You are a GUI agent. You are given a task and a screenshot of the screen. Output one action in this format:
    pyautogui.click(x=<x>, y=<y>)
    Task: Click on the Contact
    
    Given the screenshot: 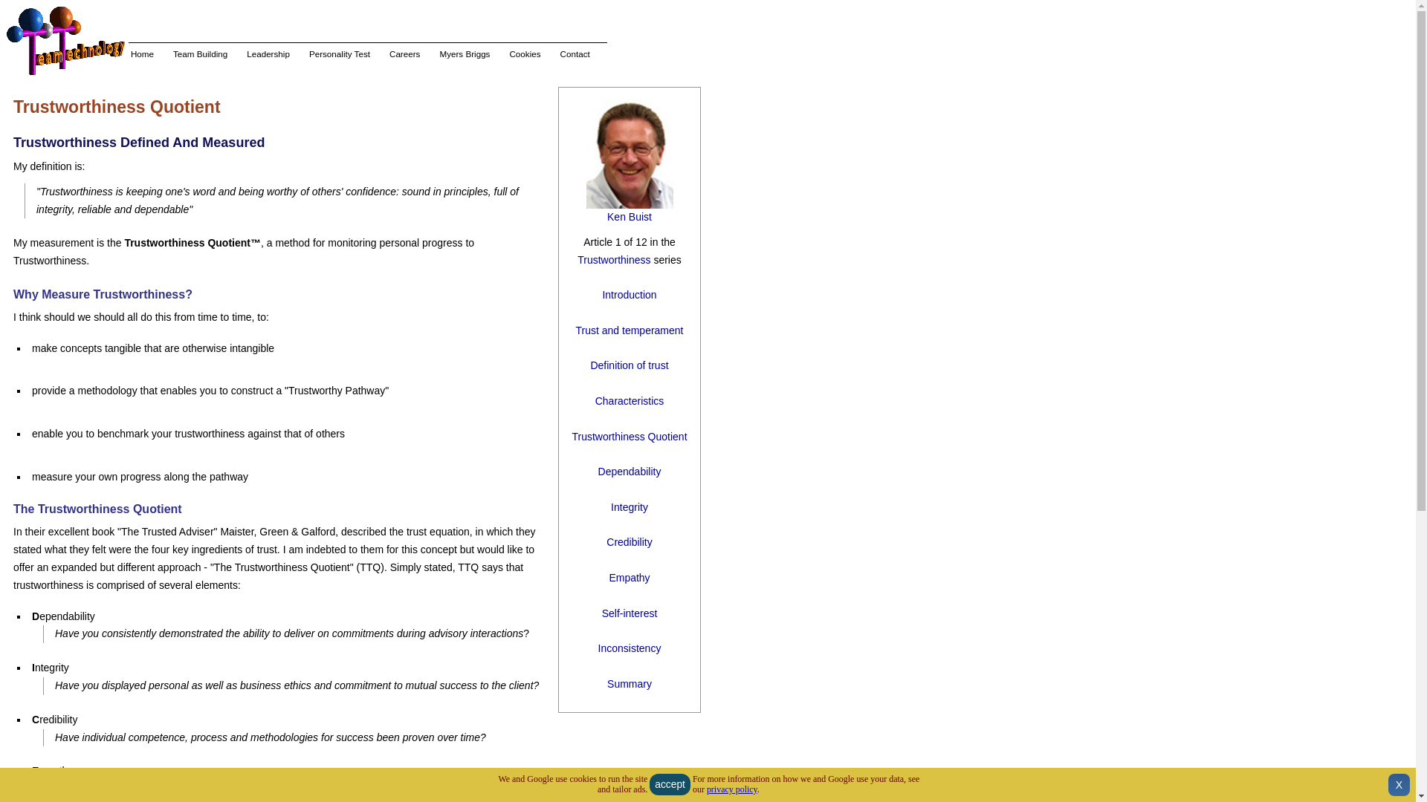 What is the action you would take?
    pyautogui.click(x=575, y=54)
    